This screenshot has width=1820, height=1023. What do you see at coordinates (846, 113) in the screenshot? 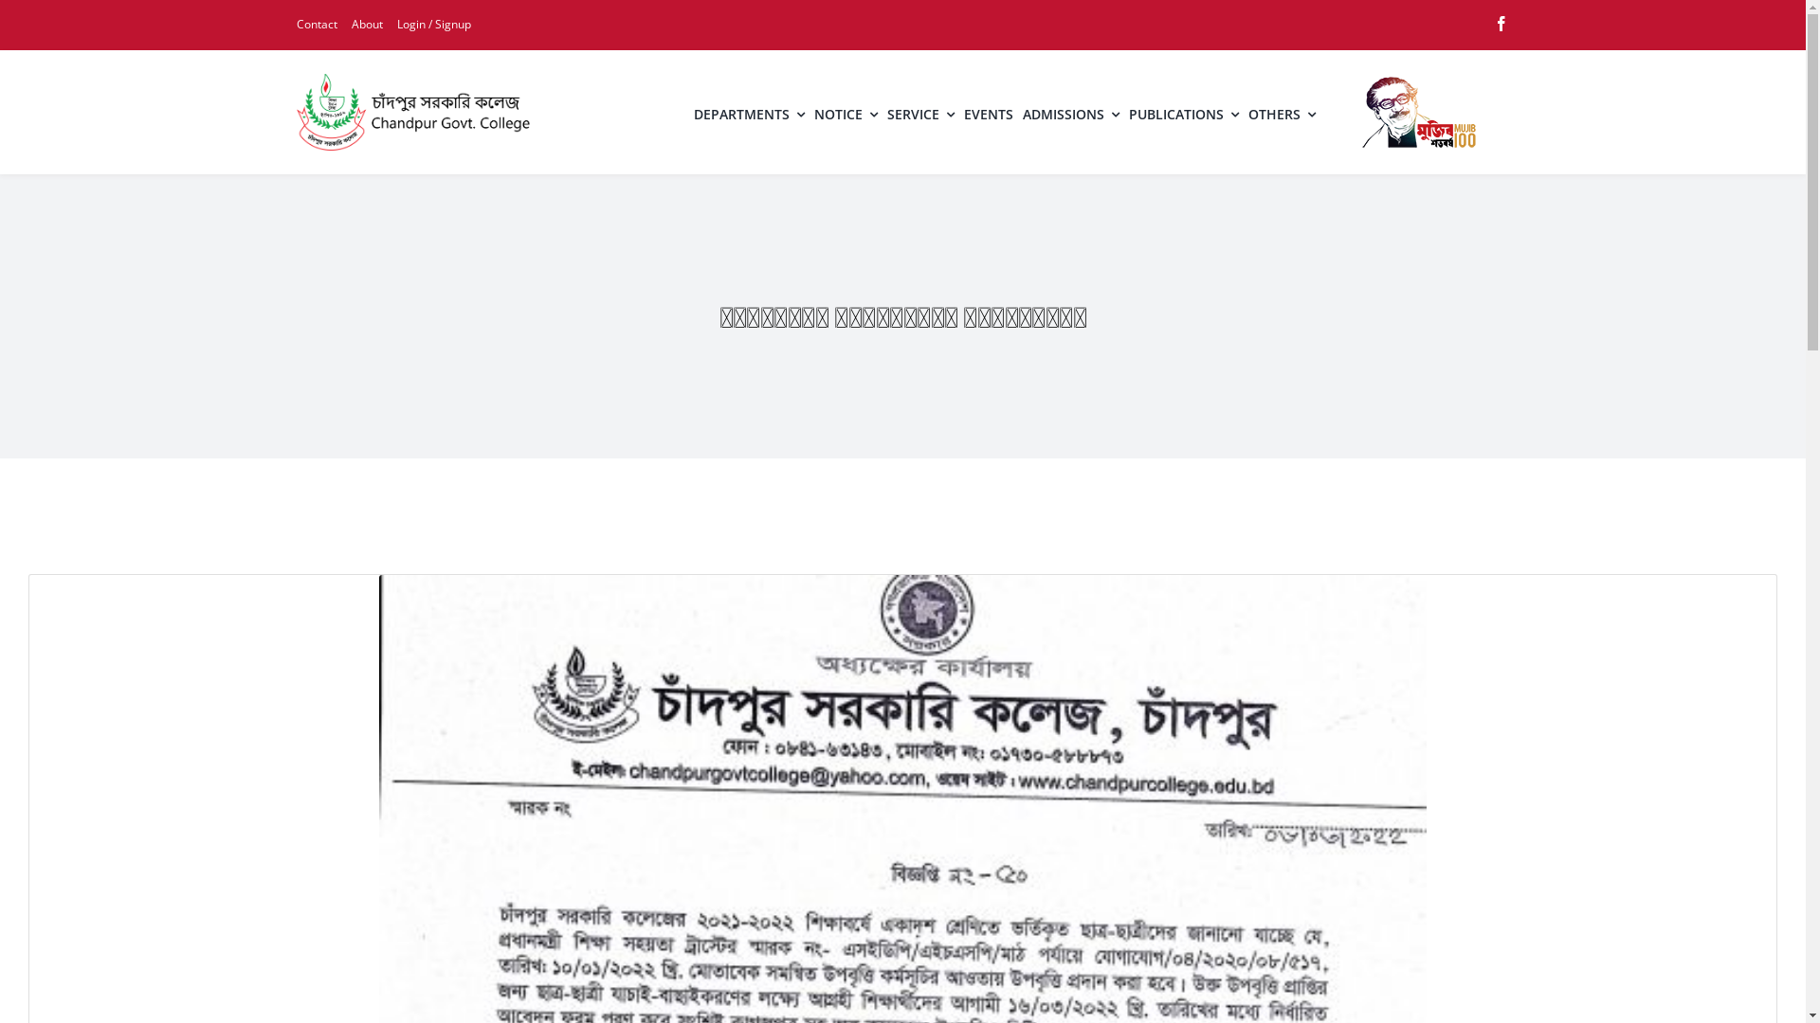
I see `NOTICE` at bounding box center [846, 113].